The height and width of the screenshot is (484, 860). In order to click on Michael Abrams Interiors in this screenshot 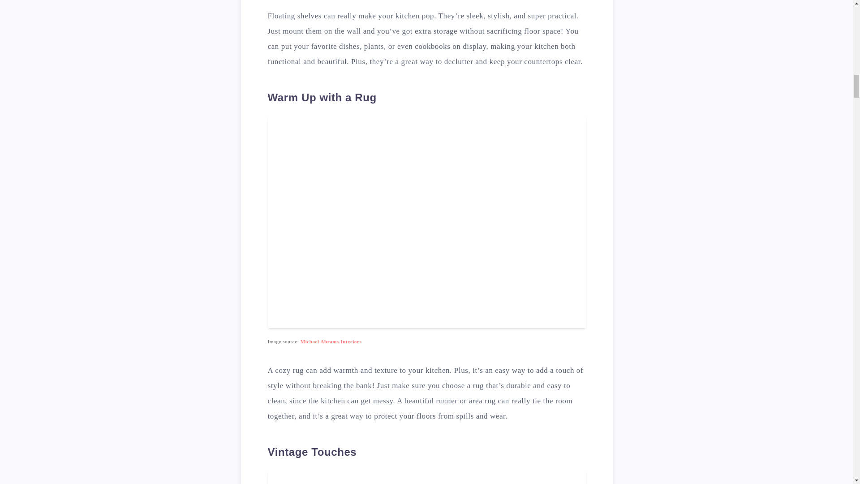, I will do `click(331, 341)`.